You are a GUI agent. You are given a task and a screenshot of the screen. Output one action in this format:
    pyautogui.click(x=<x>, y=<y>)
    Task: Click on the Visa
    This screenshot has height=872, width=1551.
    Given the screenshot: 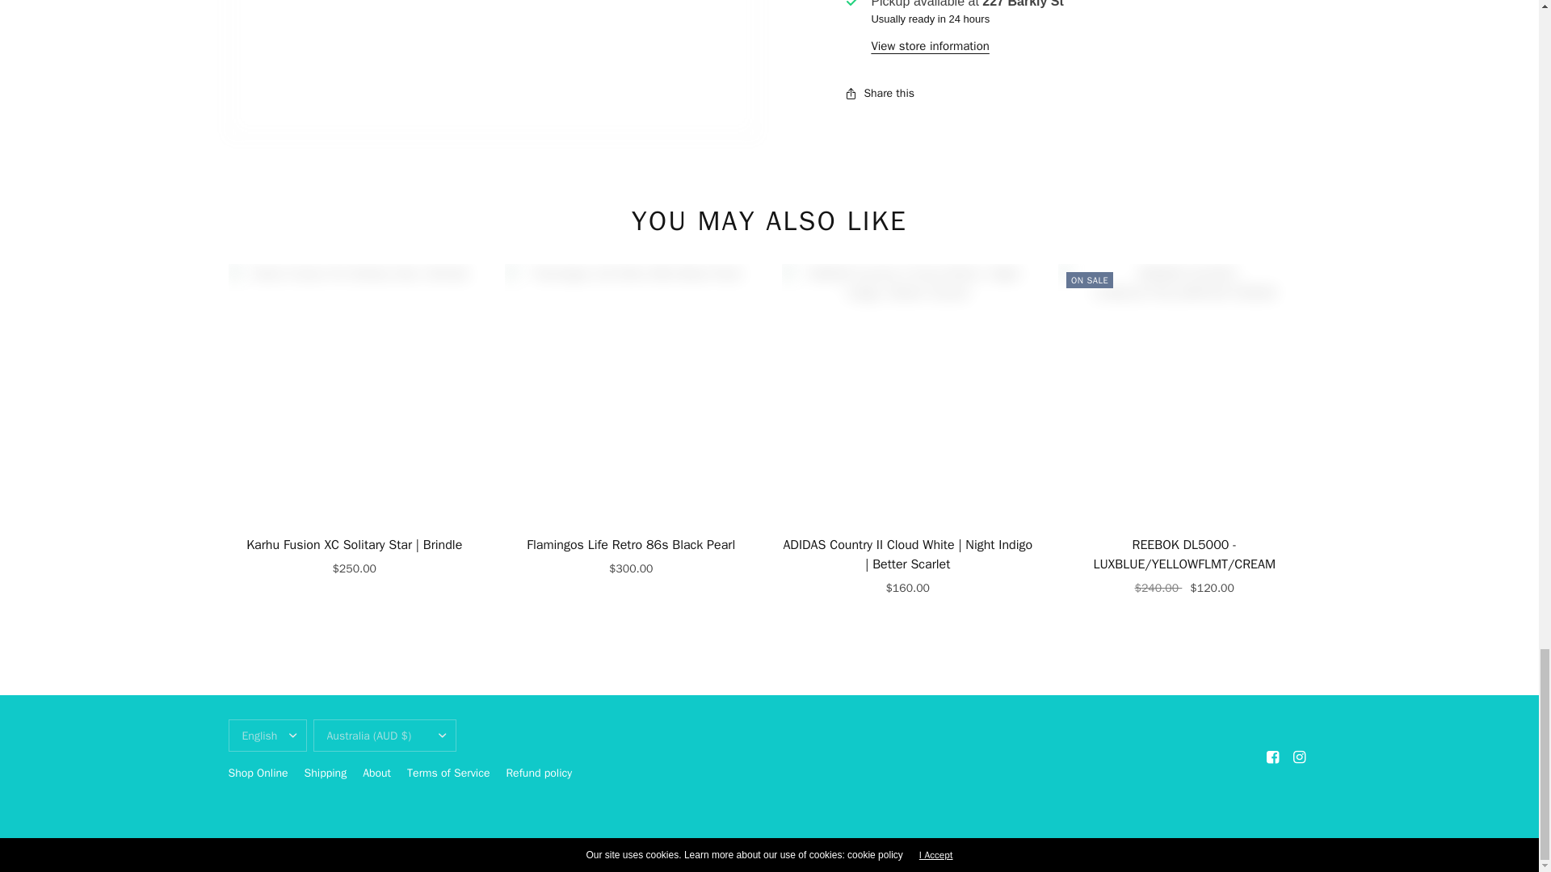 What is the action you would take?
    pyautogui.click(x=1297, y=846)
    